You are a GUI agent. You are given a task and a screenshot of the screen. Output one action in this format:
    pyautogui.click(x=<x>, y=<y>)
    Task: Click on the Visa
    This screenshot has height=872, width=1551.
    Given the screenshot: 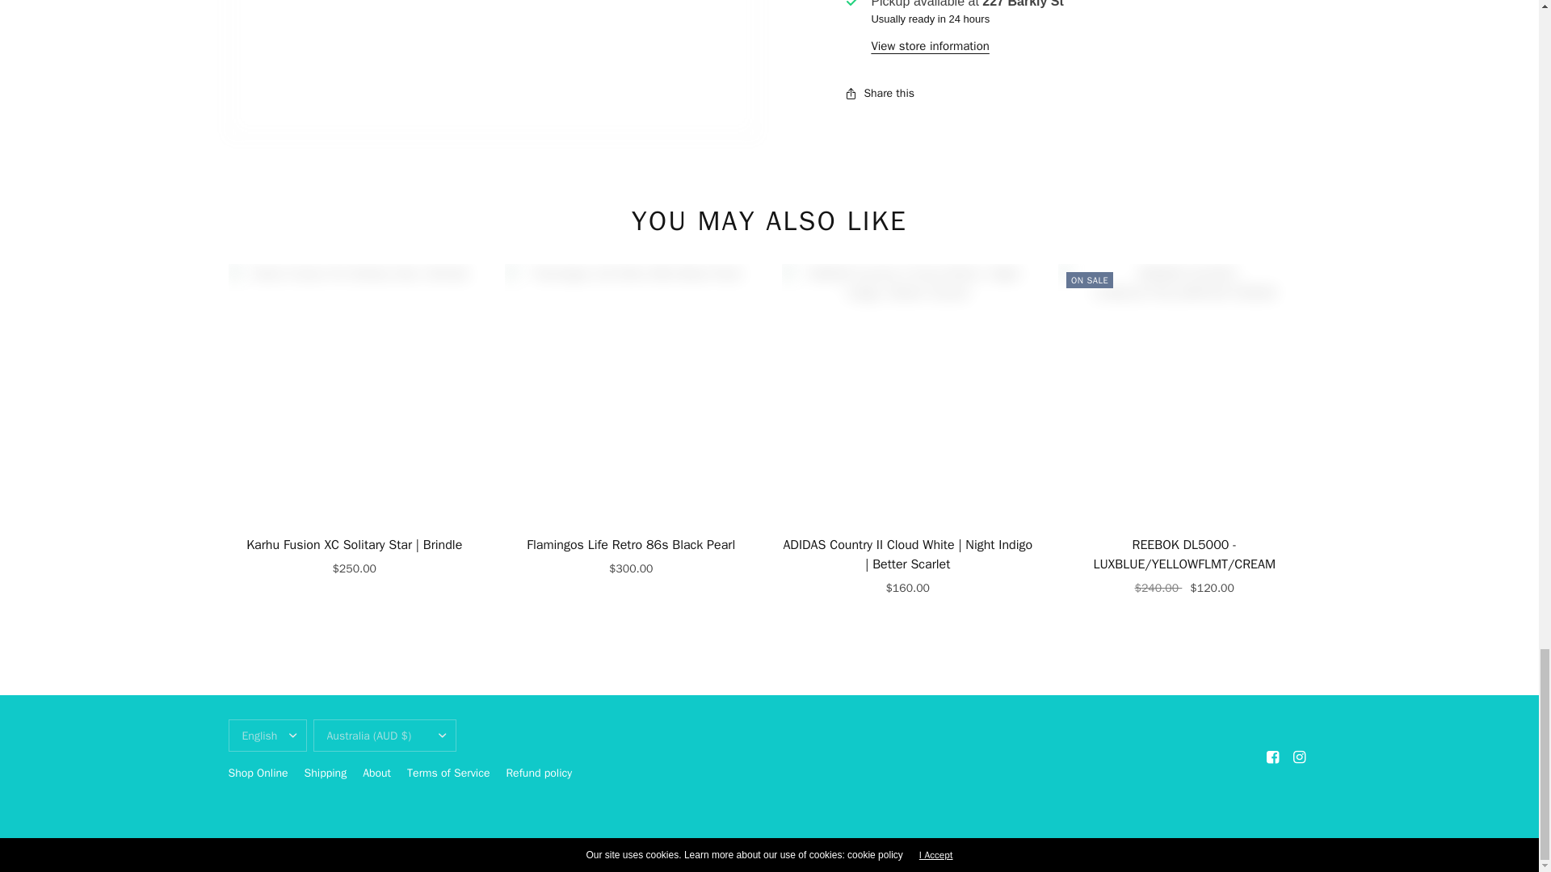 What is the action you would take?
    pyautogui.click(x=1297, y=846)
    